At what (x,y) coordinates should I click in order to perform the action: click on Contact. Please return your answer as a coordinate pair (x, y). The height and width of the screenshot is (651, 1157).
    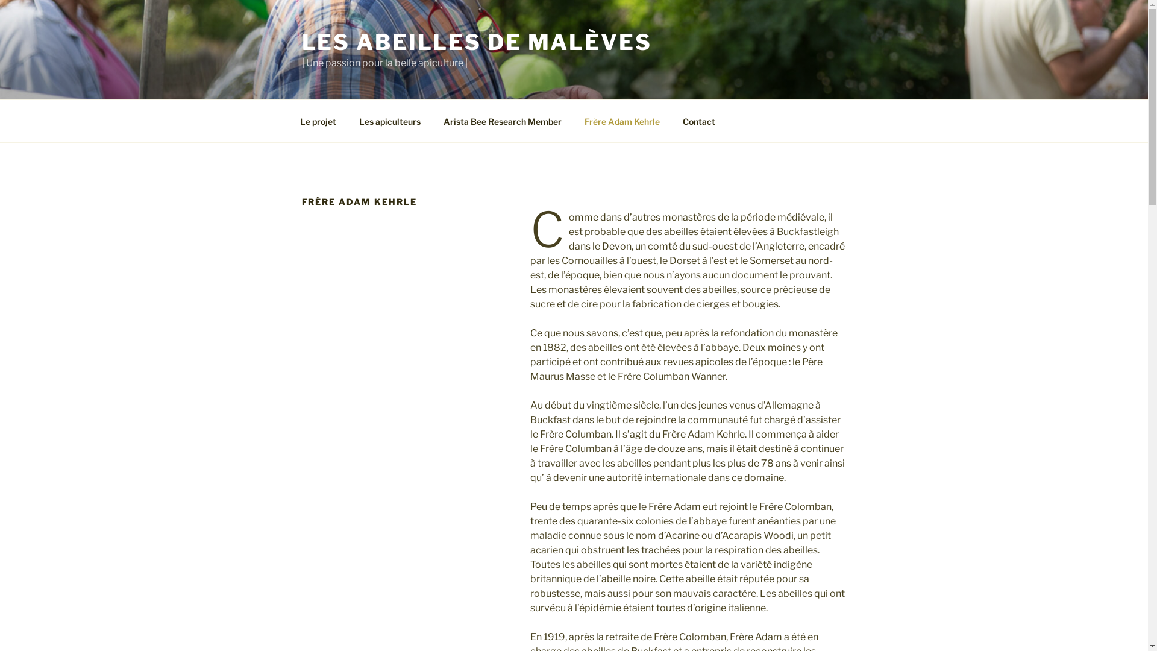
    Looking at the image, I should click on (699, 121).